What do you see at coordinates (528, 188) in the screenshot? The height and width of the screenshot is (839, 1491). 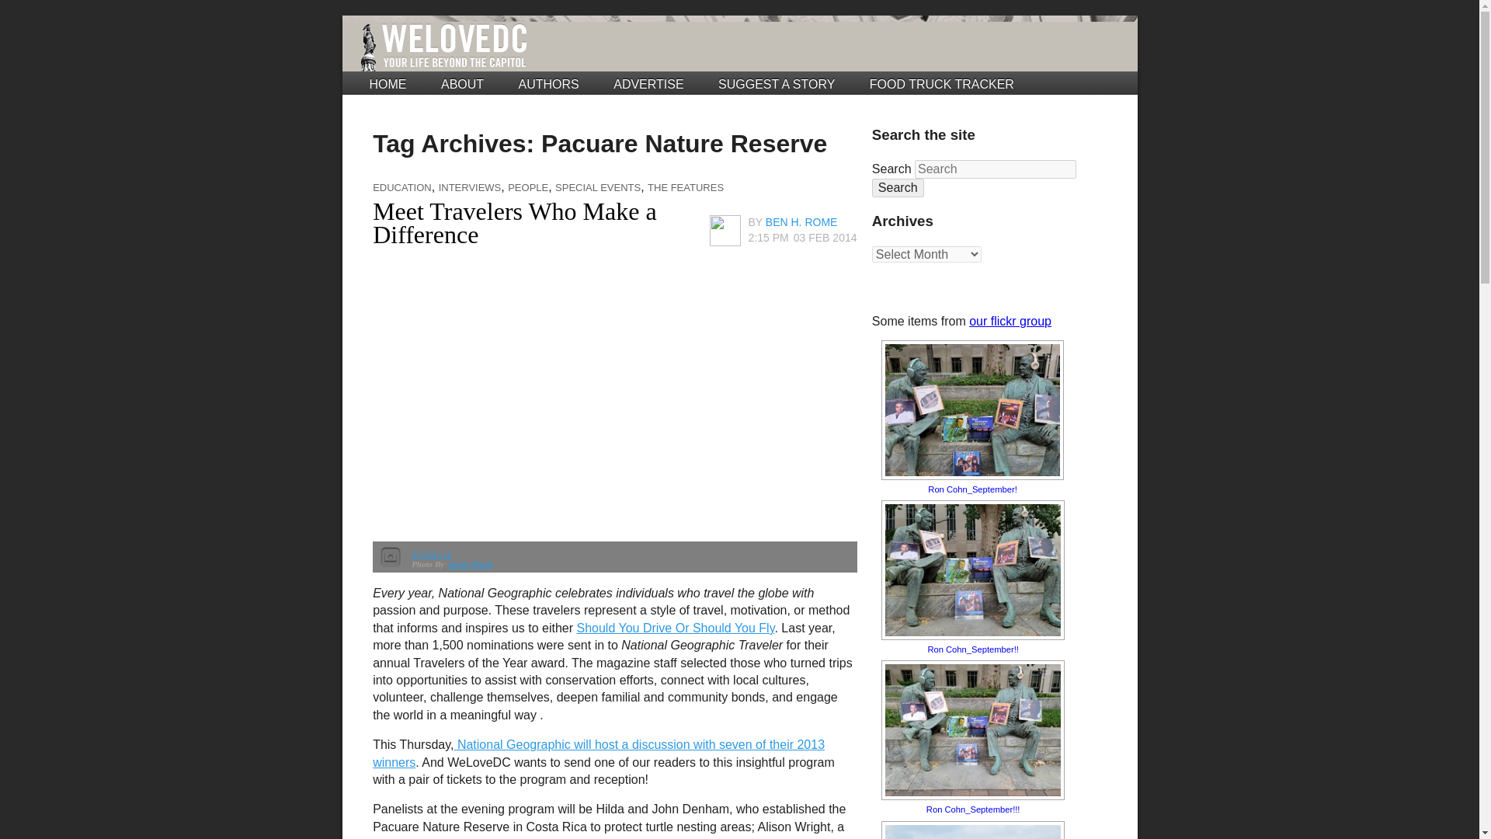 I see `PEOPLE` at bounding box center [528, 188].